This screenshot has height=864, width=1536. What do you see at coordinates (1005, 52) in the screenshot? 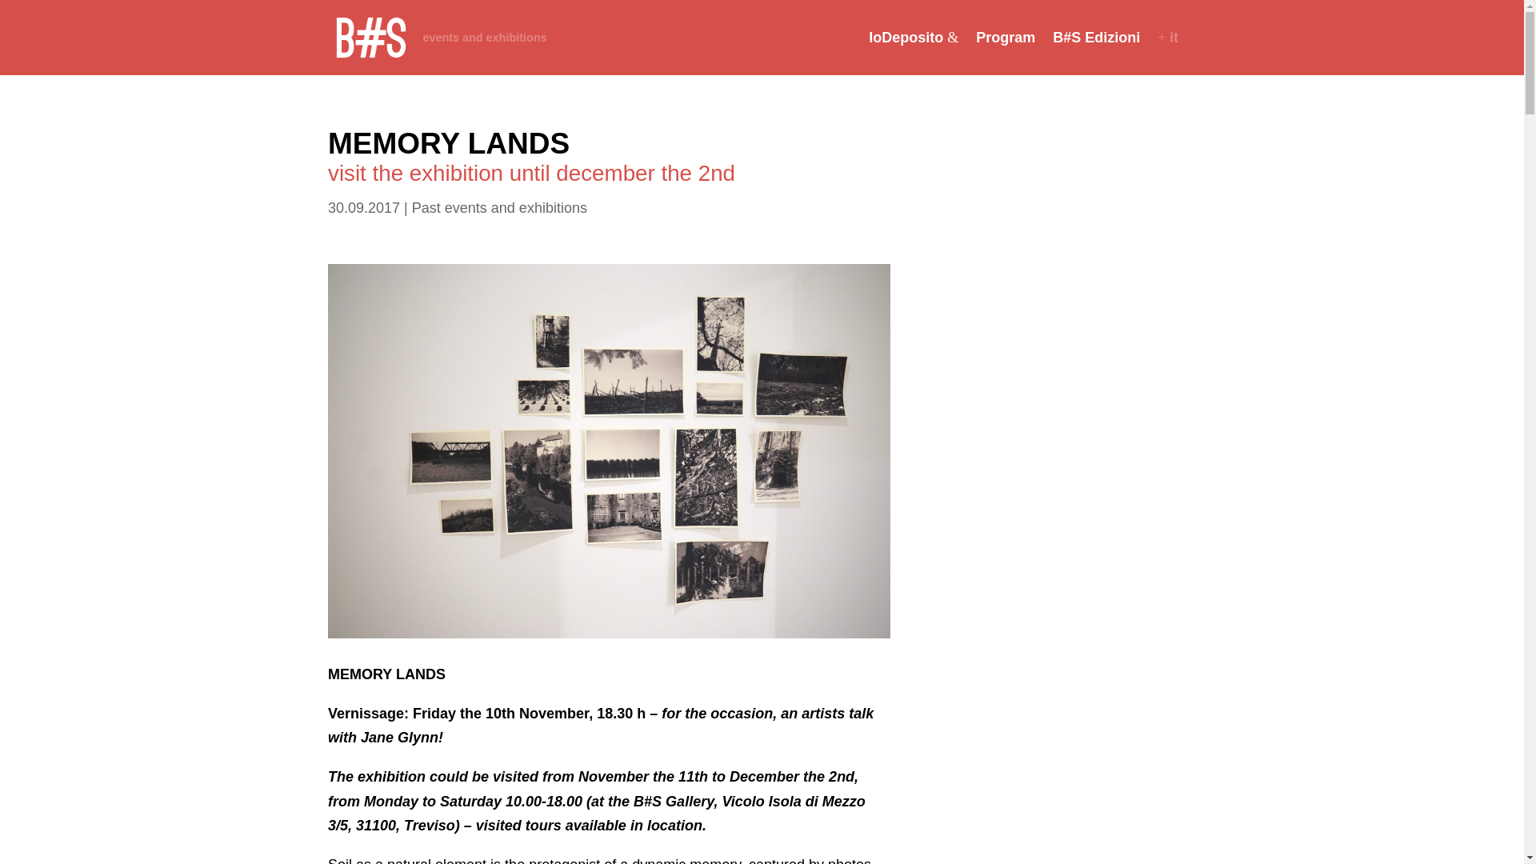
I see `Program` at bounding box center [1005, 52].